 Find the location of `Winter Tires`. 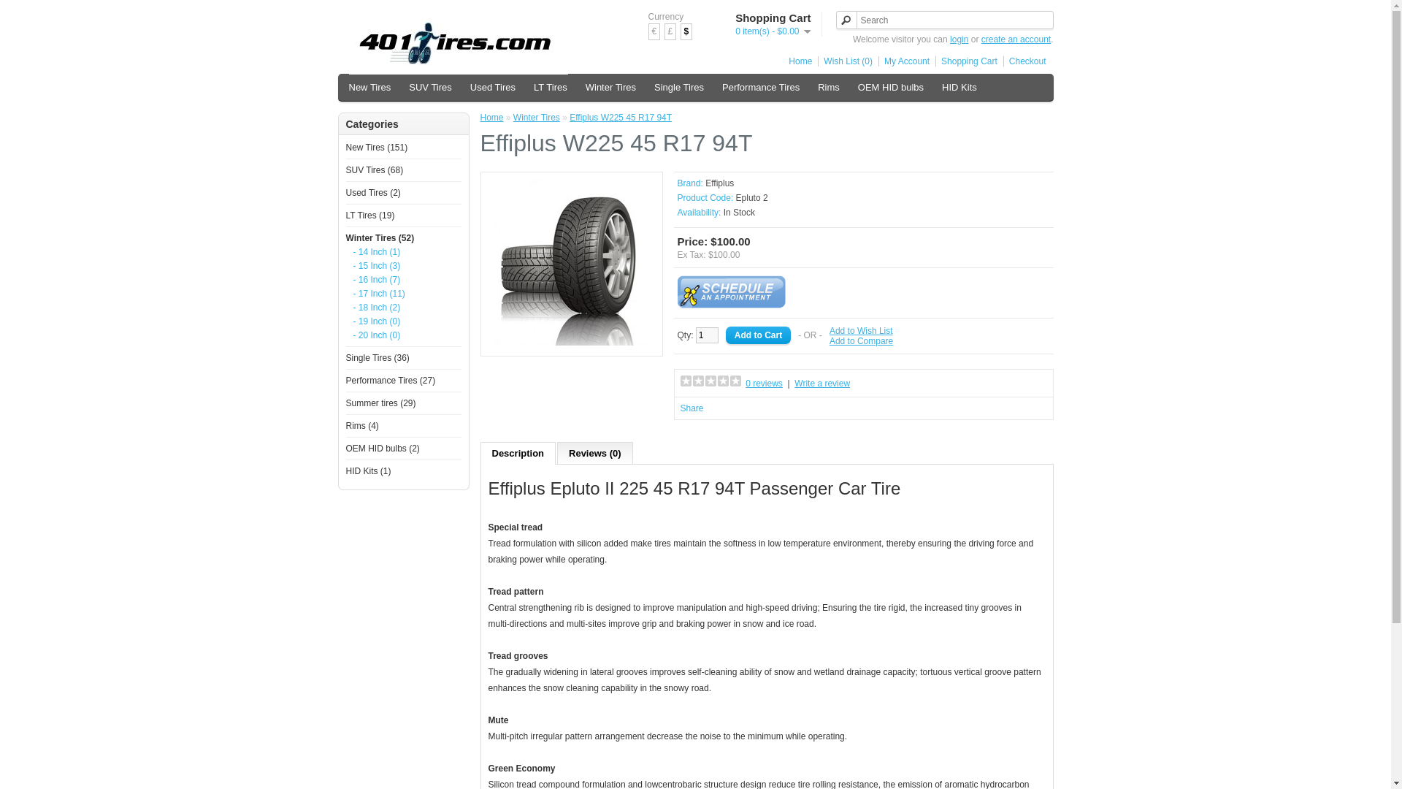

Winter Tires is located at coordinates (610, 88).